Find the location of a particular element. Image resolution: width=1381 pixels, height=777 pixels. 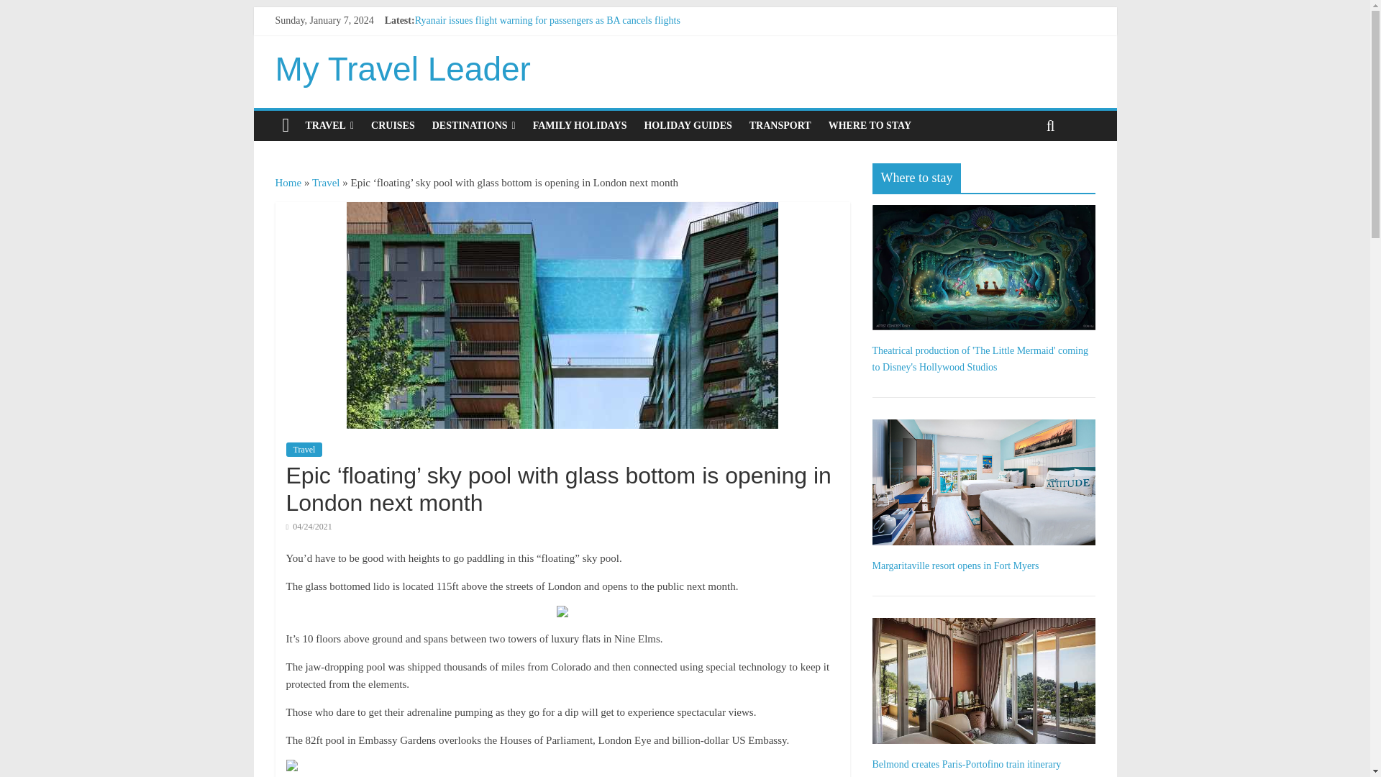

Home is located at coordinates (288, 183).